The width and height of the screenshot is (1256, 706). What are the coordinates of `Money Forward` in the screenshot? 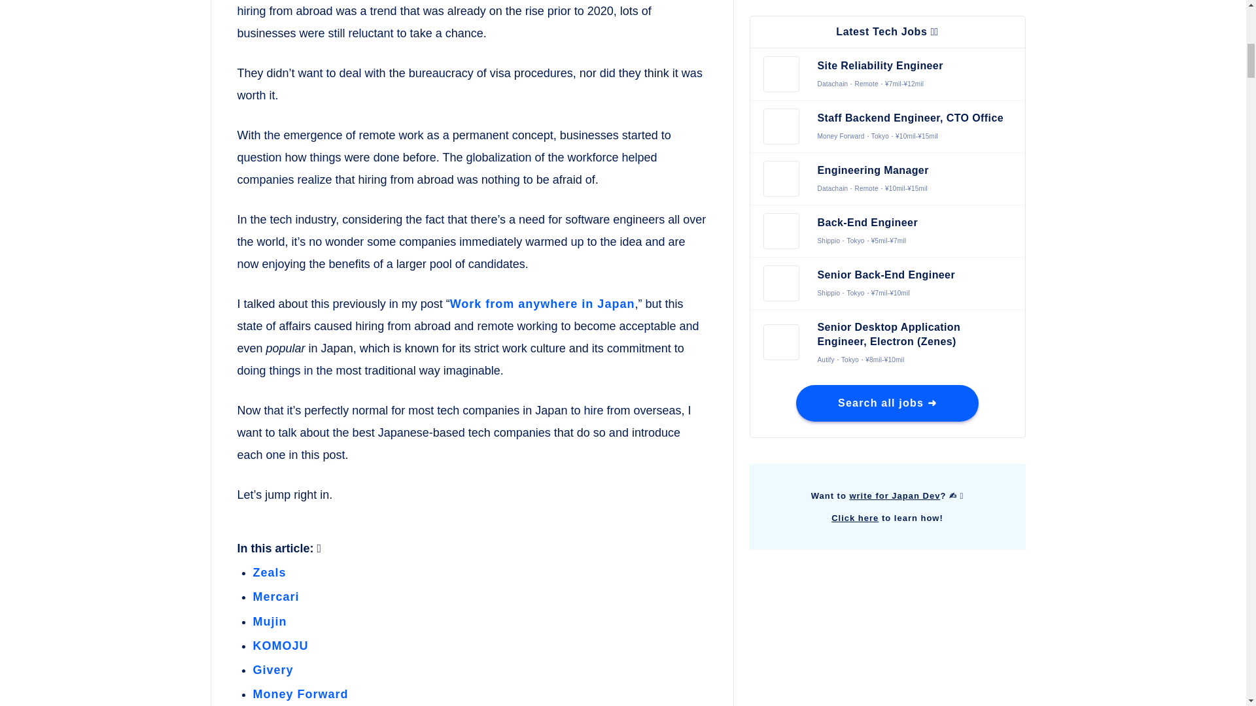 It's located at (300, 694).